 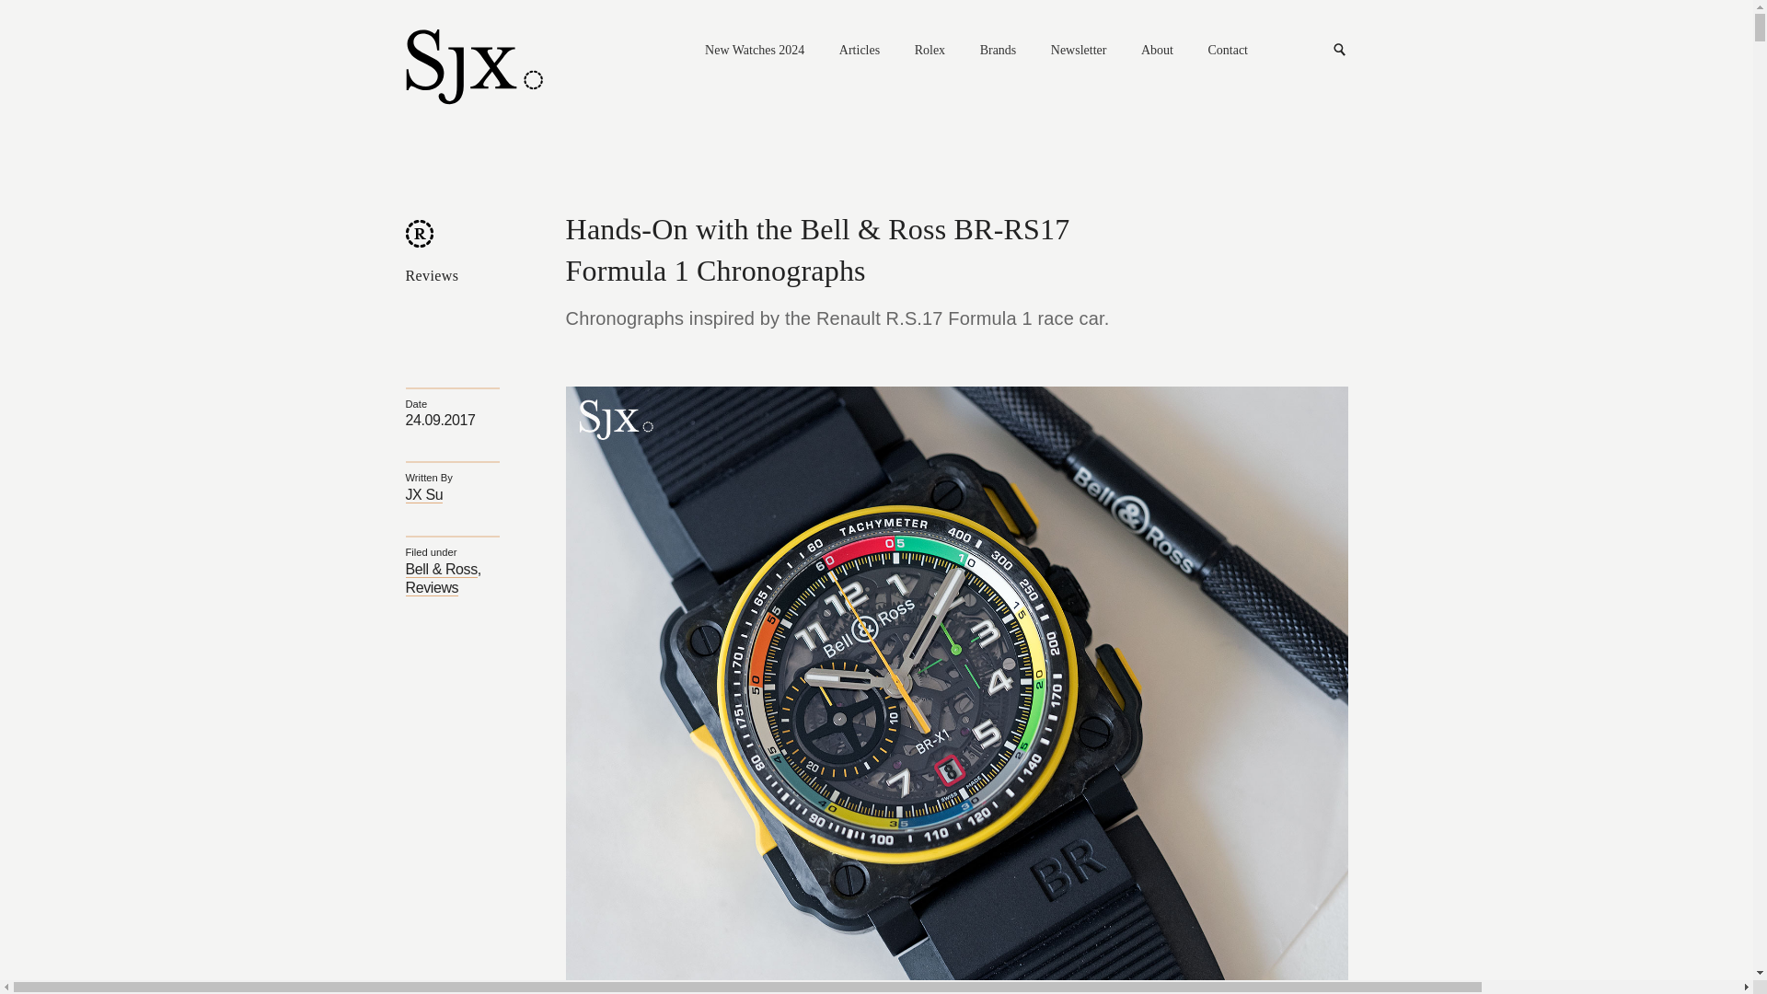 I want to click on Brands, so click(x=999, y=52).